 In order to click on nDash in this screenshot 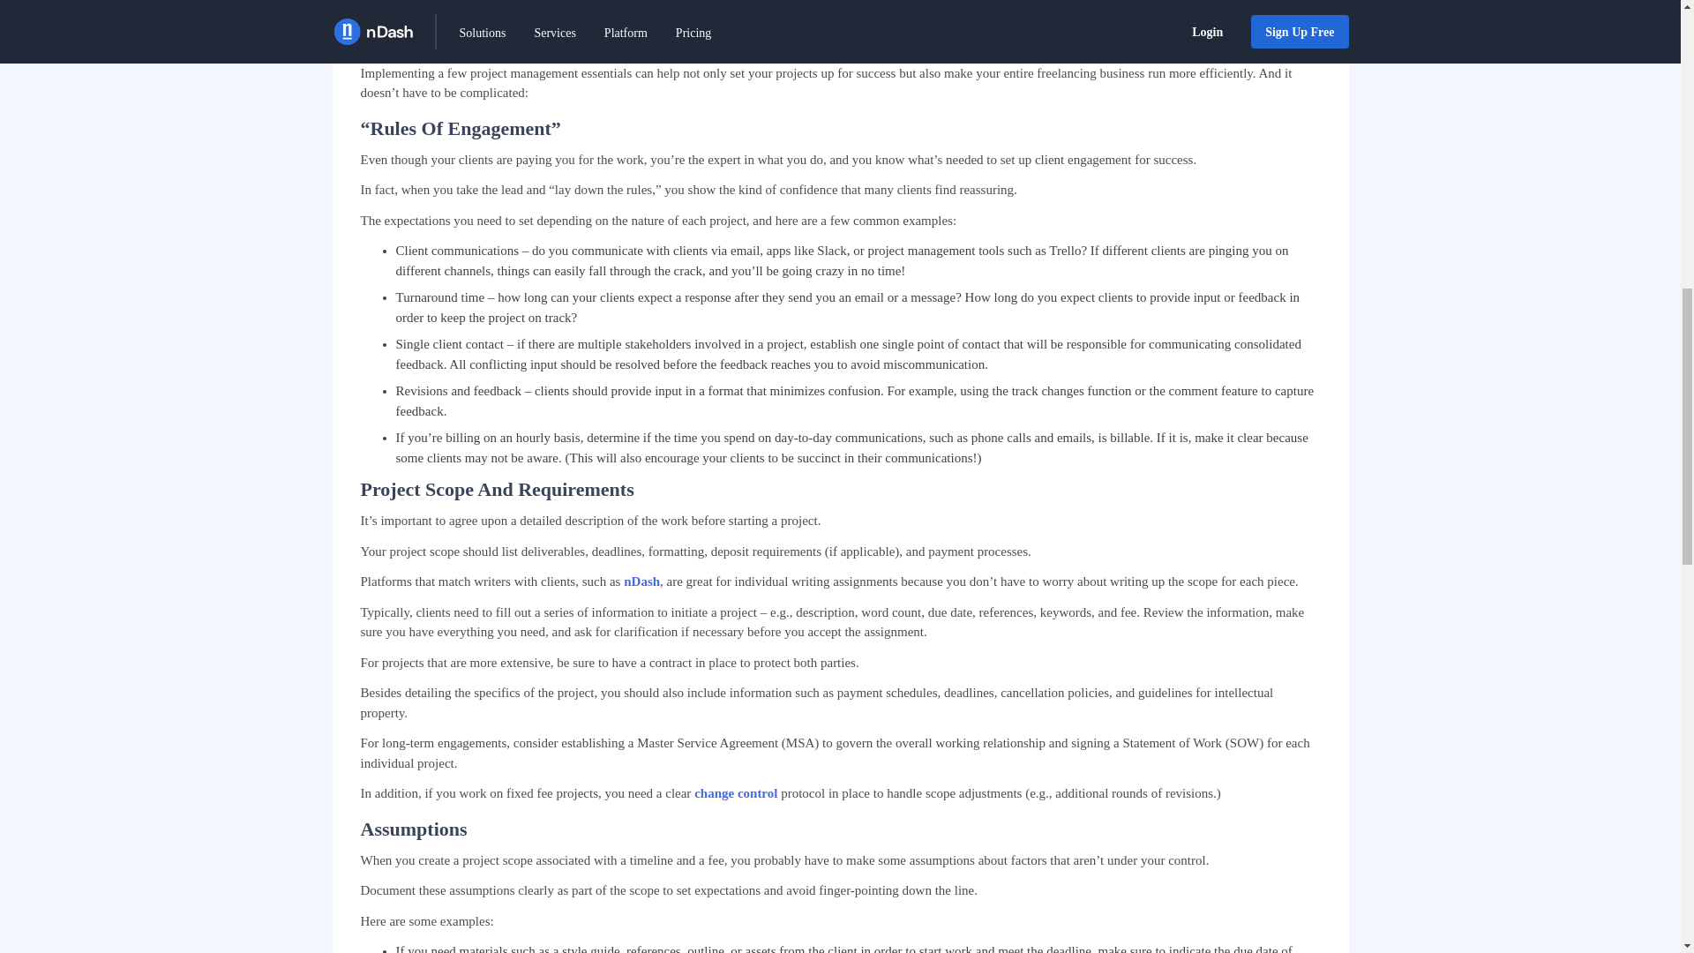, I will do `click(641, 582)`.